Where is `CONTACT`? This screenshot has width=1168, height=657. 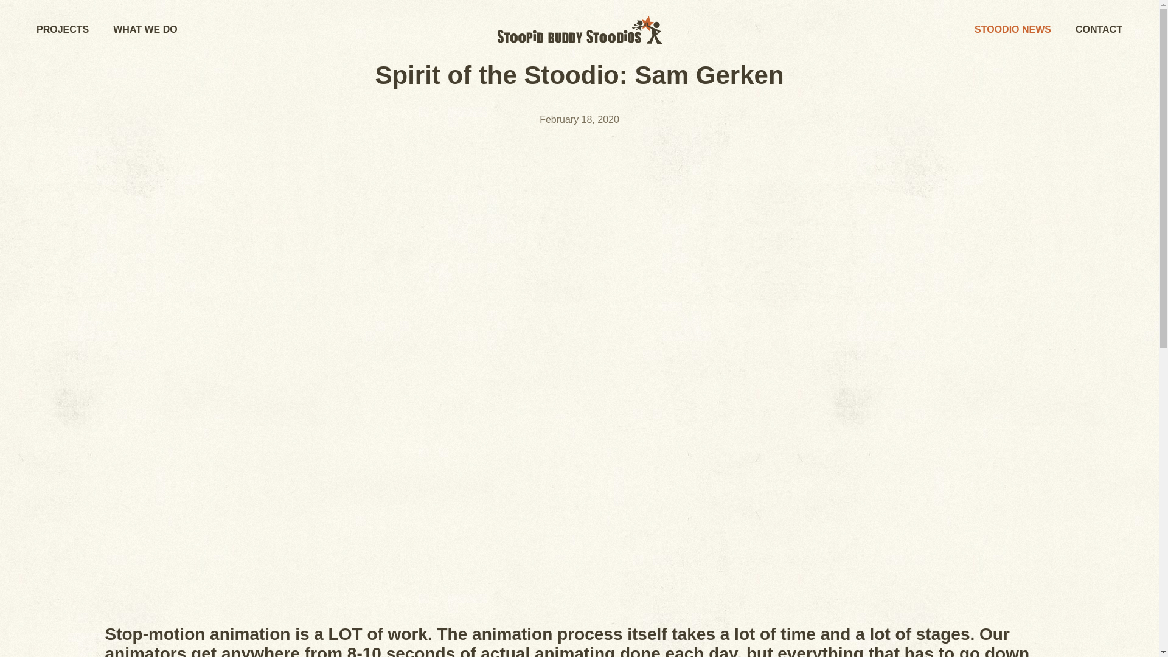
CONTACT is located at coordinates (1099, 29).